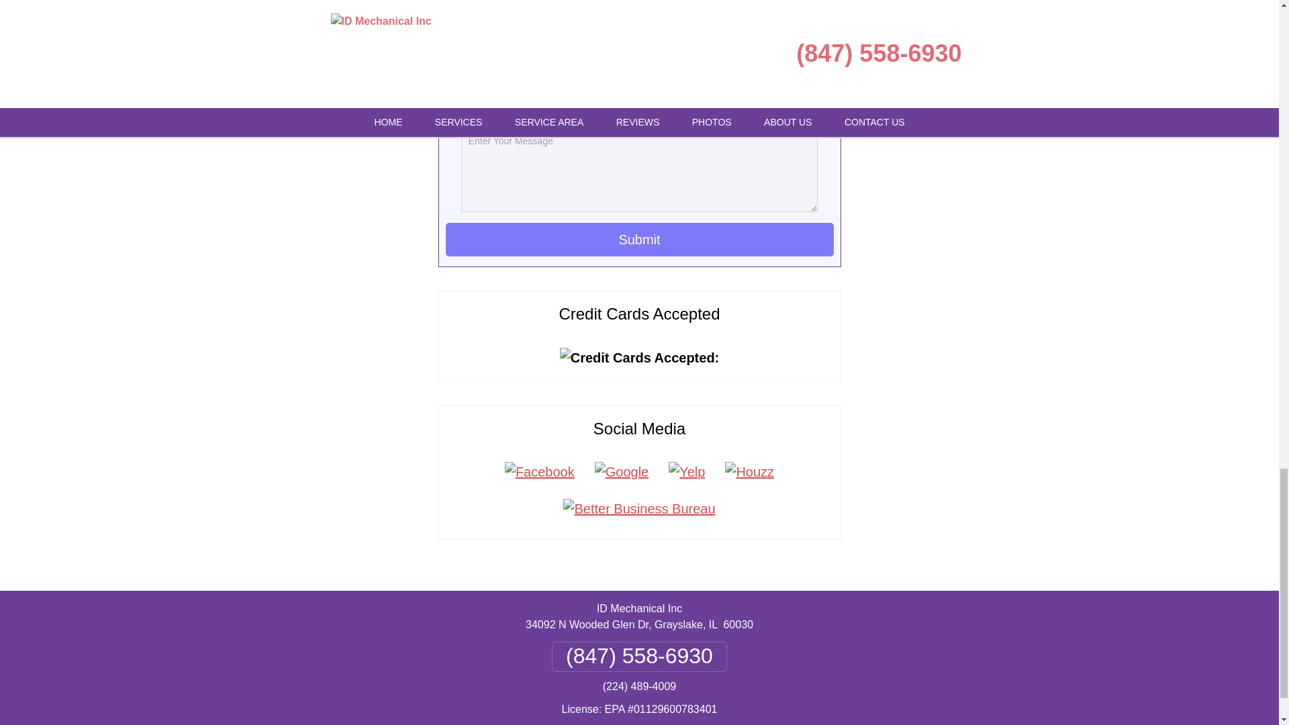 The height and width of the screenshot is (725, 1289). What do you see at coordinates (638, 509) in the screenshot?
I see `Better Business Bureau` at bounding box center [638, 509].